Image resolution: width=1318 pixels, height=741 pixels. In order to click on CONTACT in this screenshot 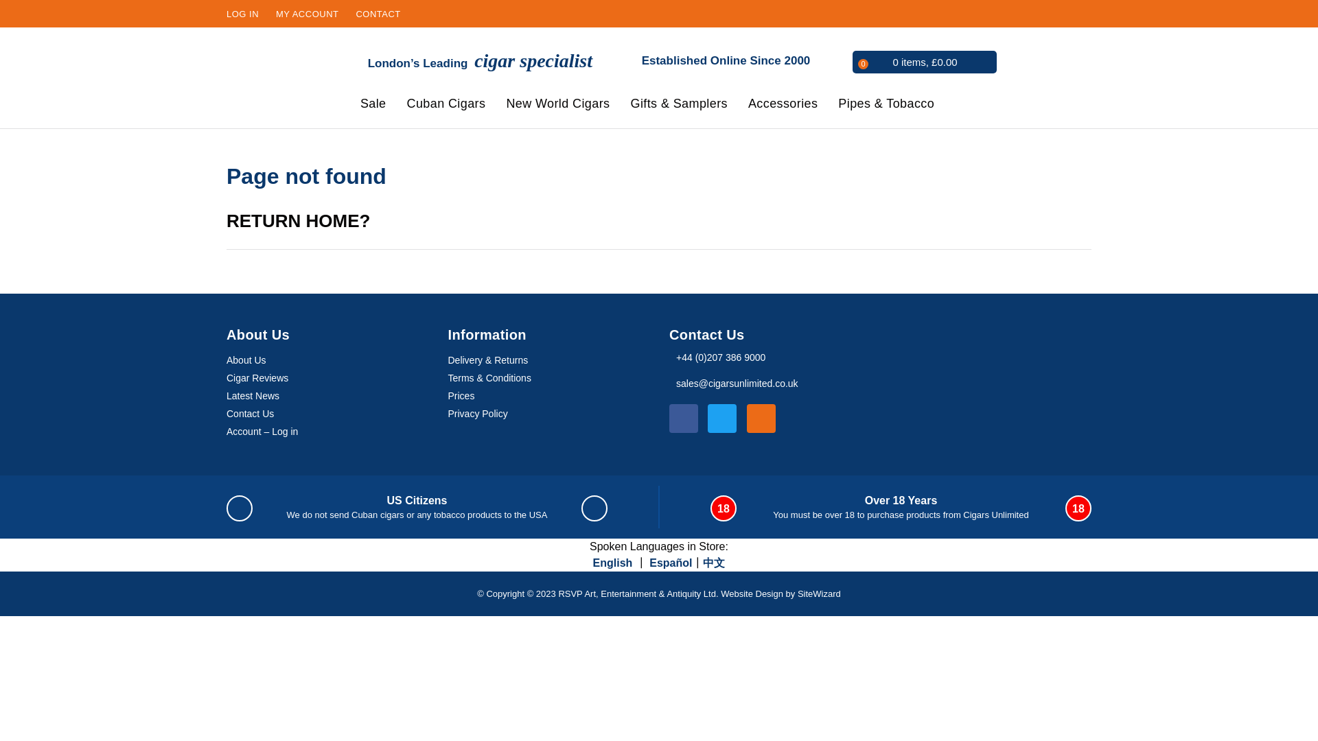, I will do `click(378, 14)`.